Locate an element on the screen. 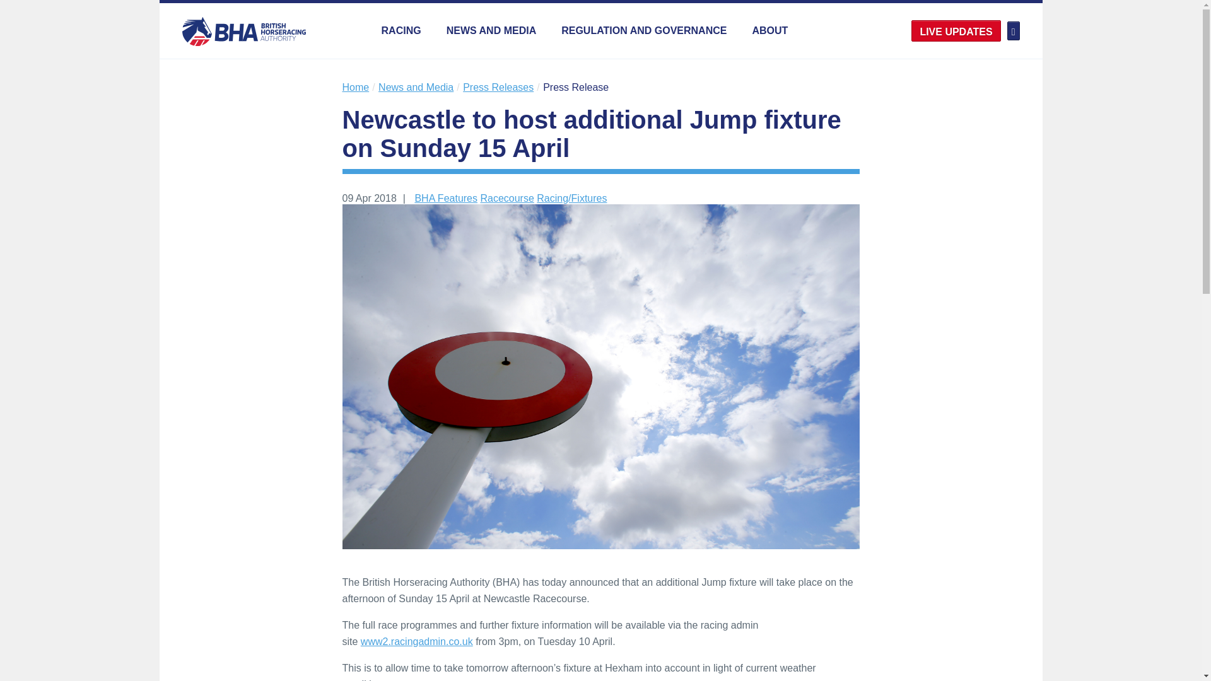 Image resolution: width=1211 pixels, height=681 pixels. RACING is located at coordinates (401, 30).